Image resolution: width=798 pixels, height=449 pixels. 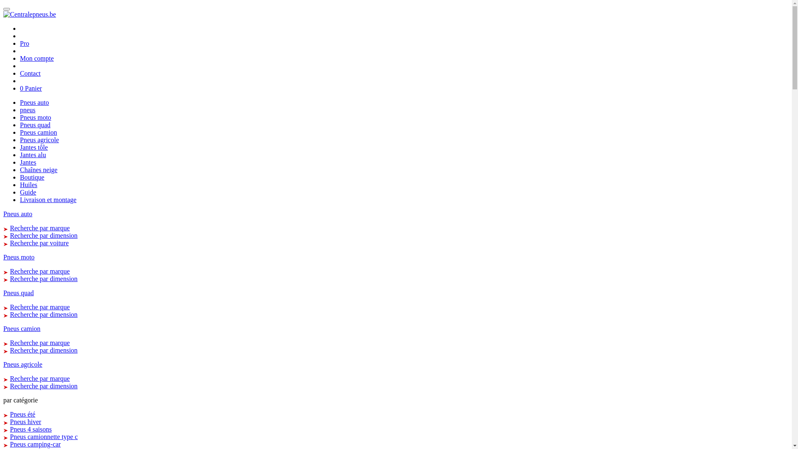 What do you see at coordinates (48, 200) in the screenshot?
I see `Livraison et montage` at bounding box center [48, 200].